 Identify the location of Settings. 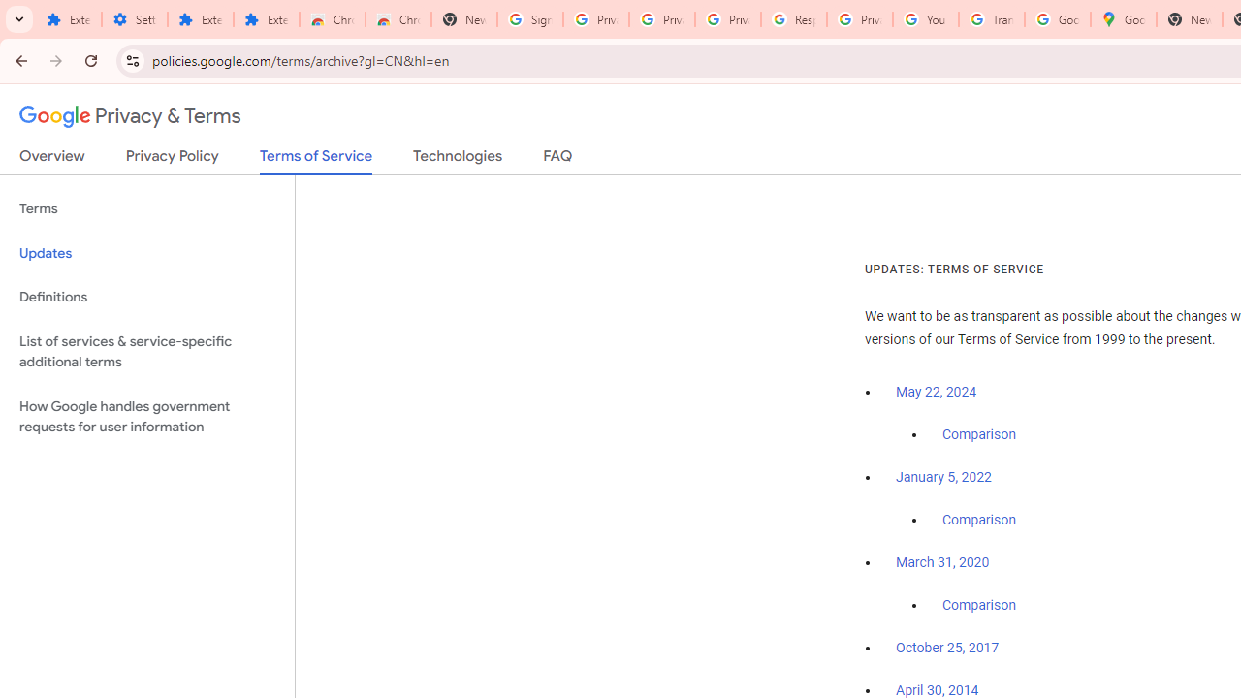
(134, 19).